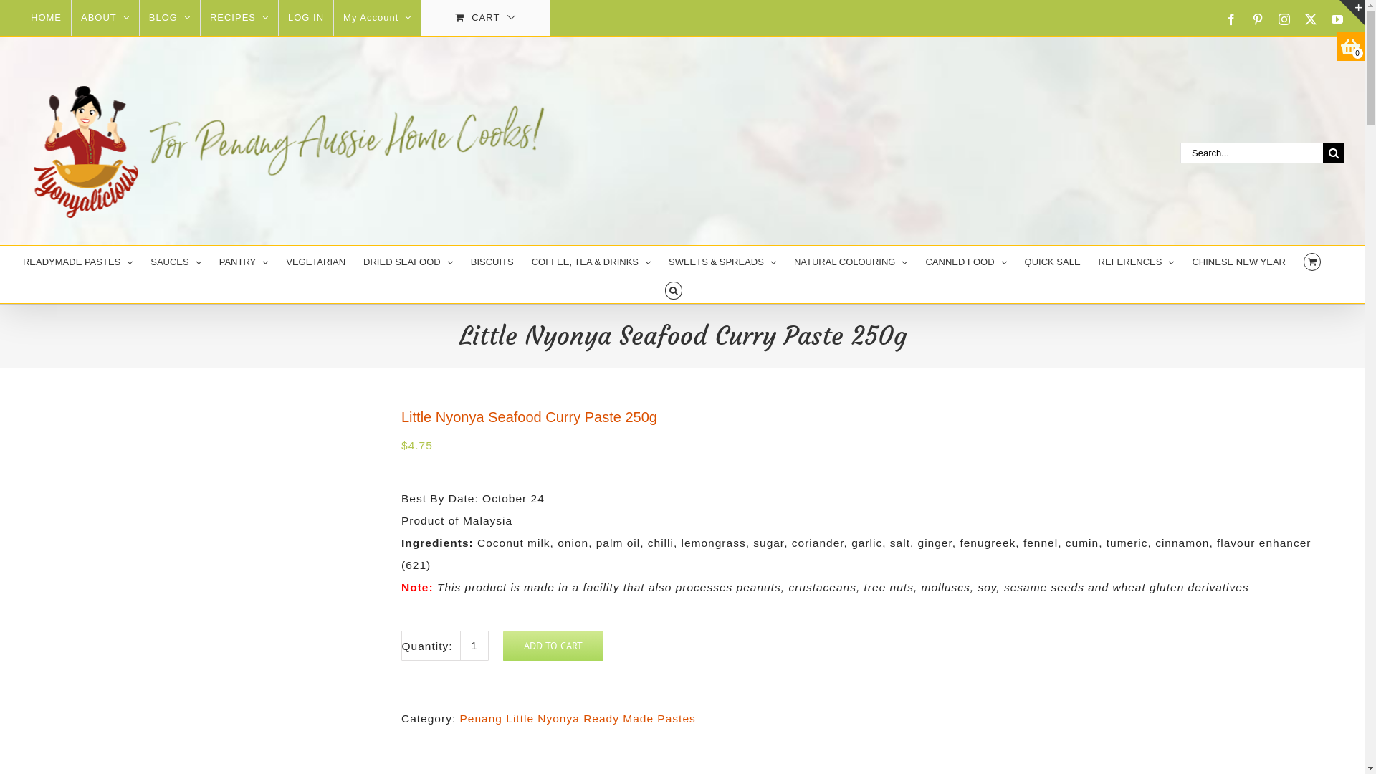 The width and height of the screenshot is (1376, 774). I want to click on LOG IN, so click(306, 18).